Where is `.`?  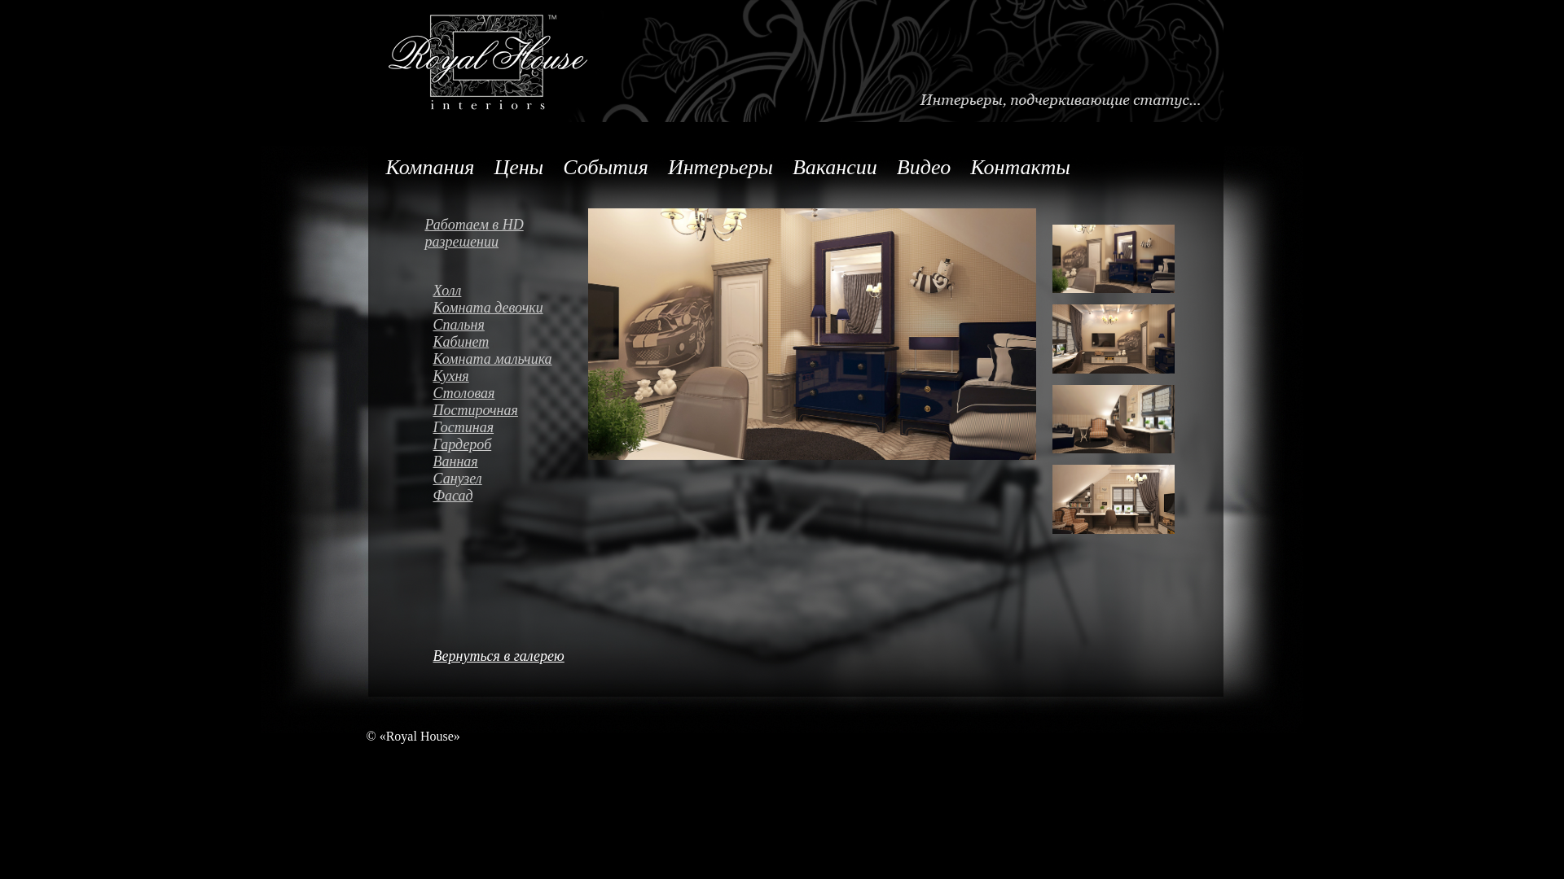 . is located at coordinates (590, 467).